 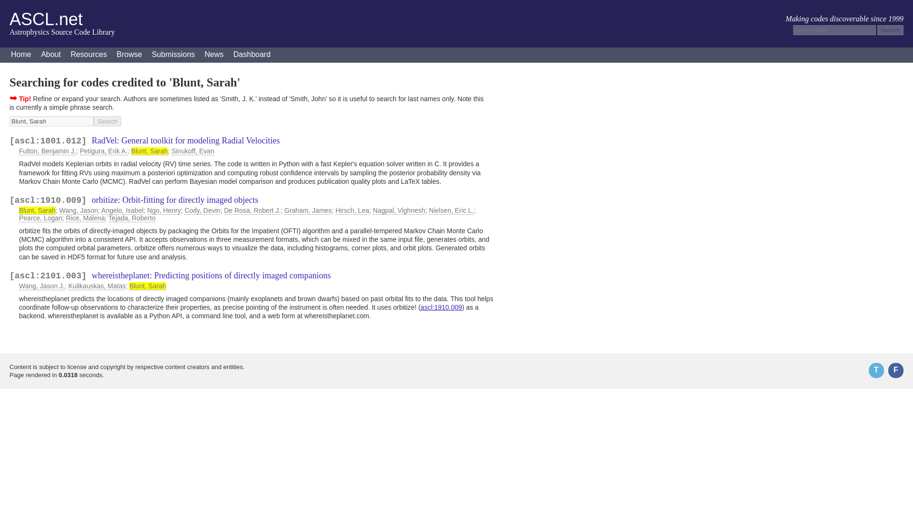 I want to click on Graham, James, so click(x=308, y=211).